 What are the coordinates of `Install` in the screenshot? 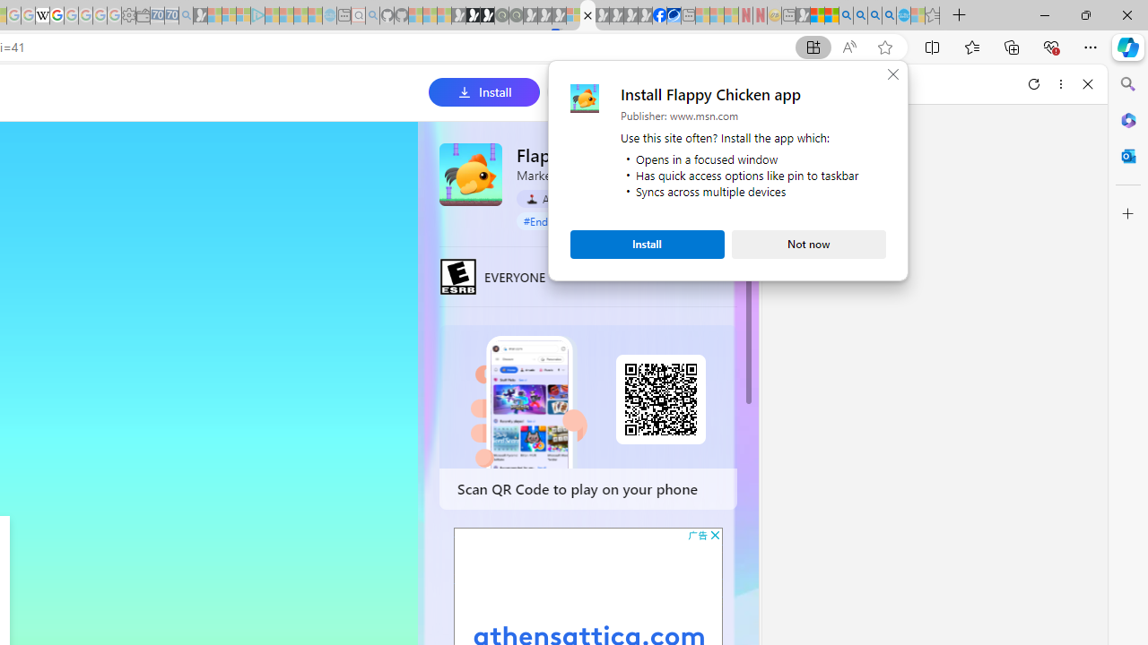 It's located at (648, 244).